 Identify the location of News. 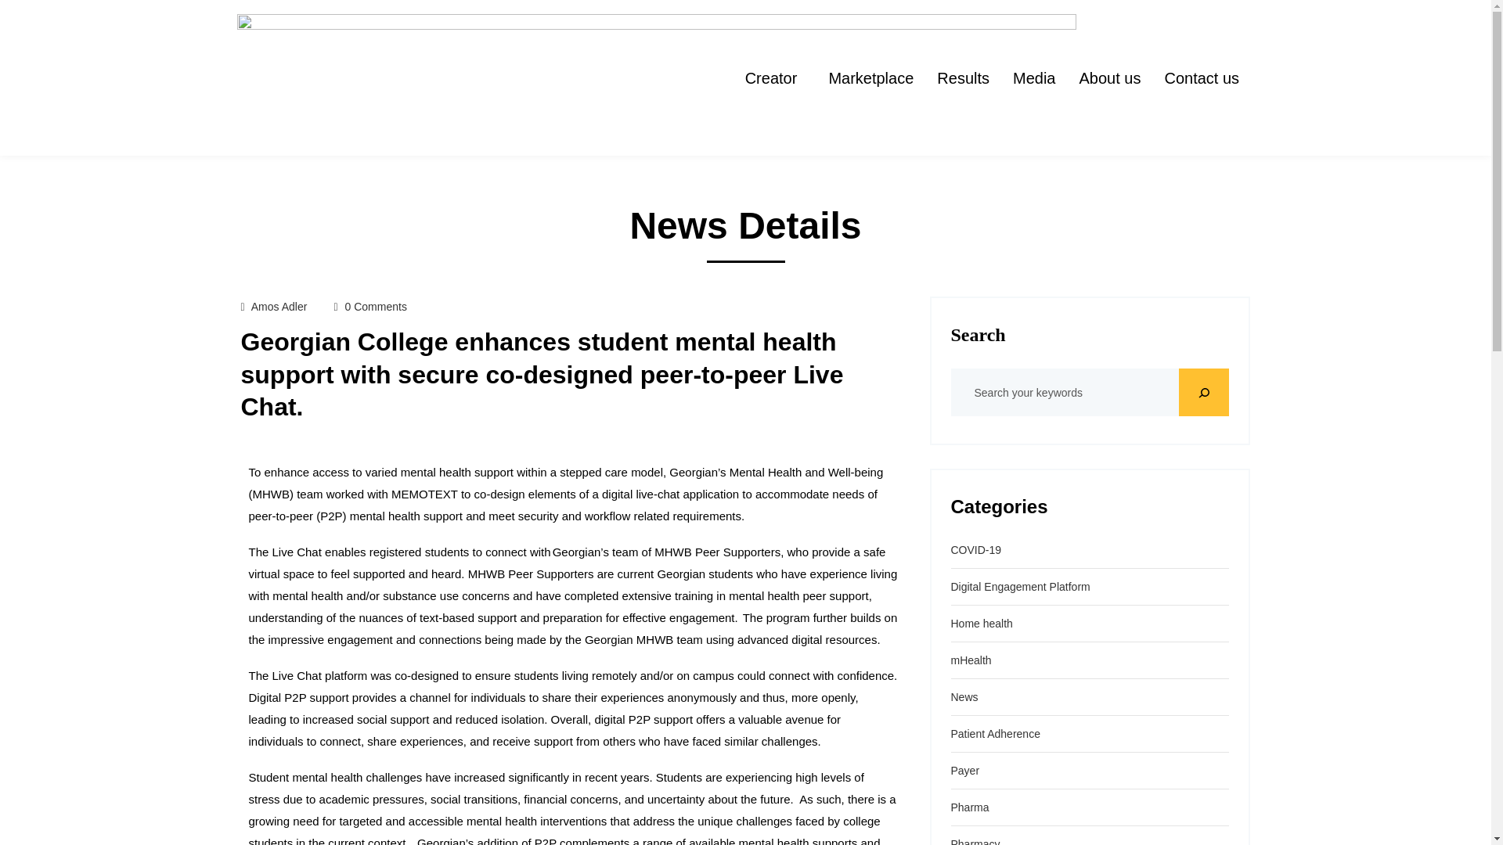
(964, 696).